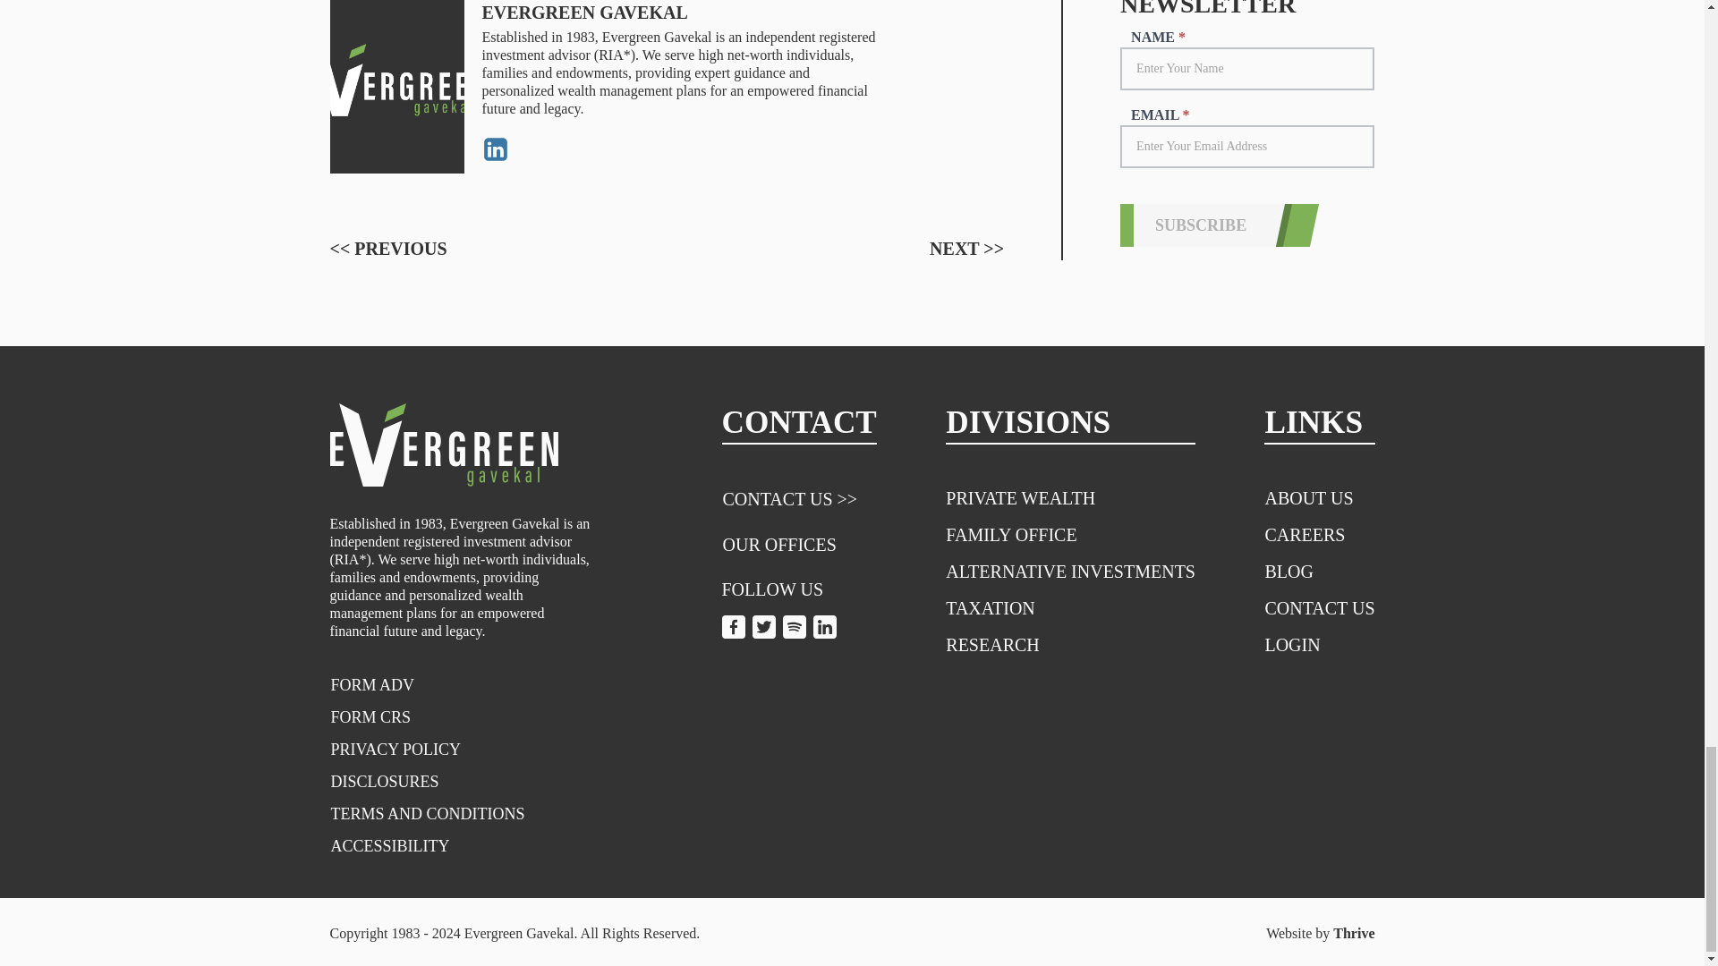 This screenshot has width=1718, height=966. Describe the element at coordinates (390, 846) in the screenshot. I see `ACCESSIBILITY` at that location.